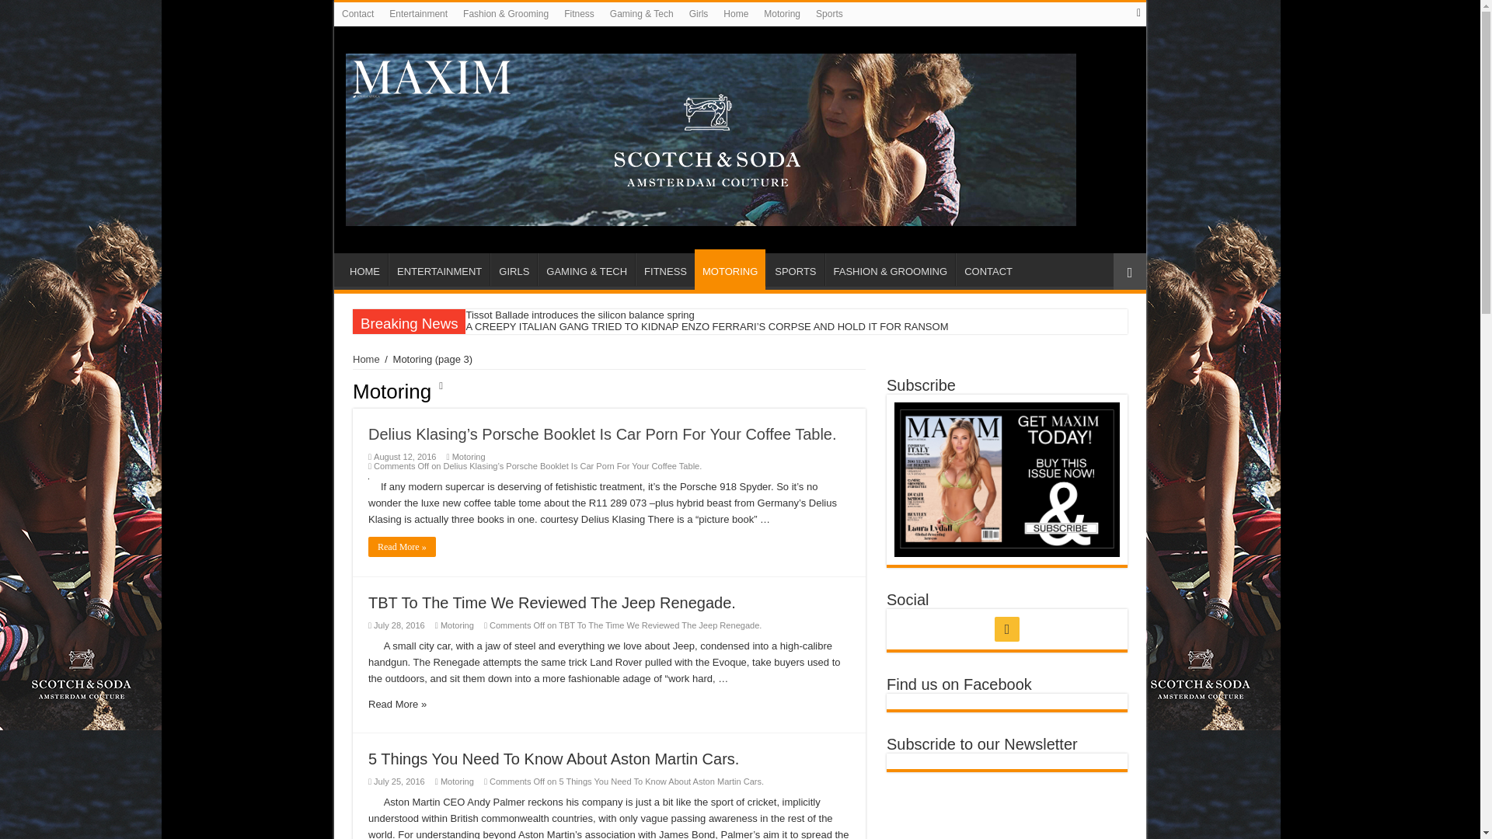 The height and width of the screenshot is (839, 1492). Describe the element at coordinates (366, 359) in the screenshot. I see `Home` at that location.